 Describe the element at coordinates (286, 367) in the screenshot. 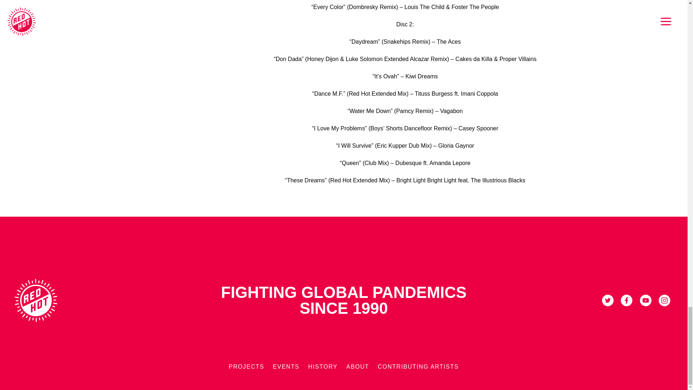

I see `EVENTS` at that location.